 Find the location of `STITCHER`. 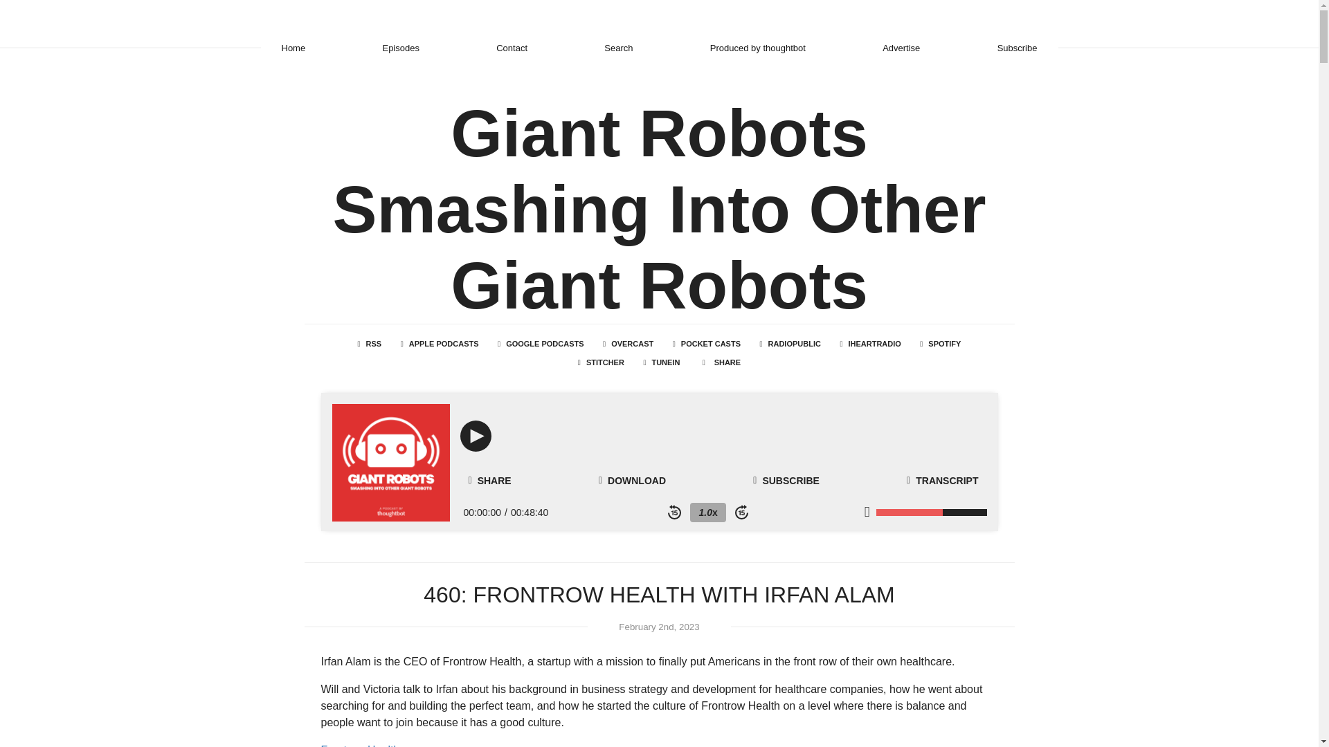

STITCHER is located at coordinates (601, 362).